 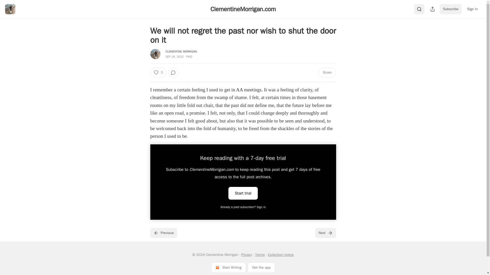 What do you see at coordinates (281, 255) in the screenshot?
I see `Collection notice` at bounding box center [281, 255].